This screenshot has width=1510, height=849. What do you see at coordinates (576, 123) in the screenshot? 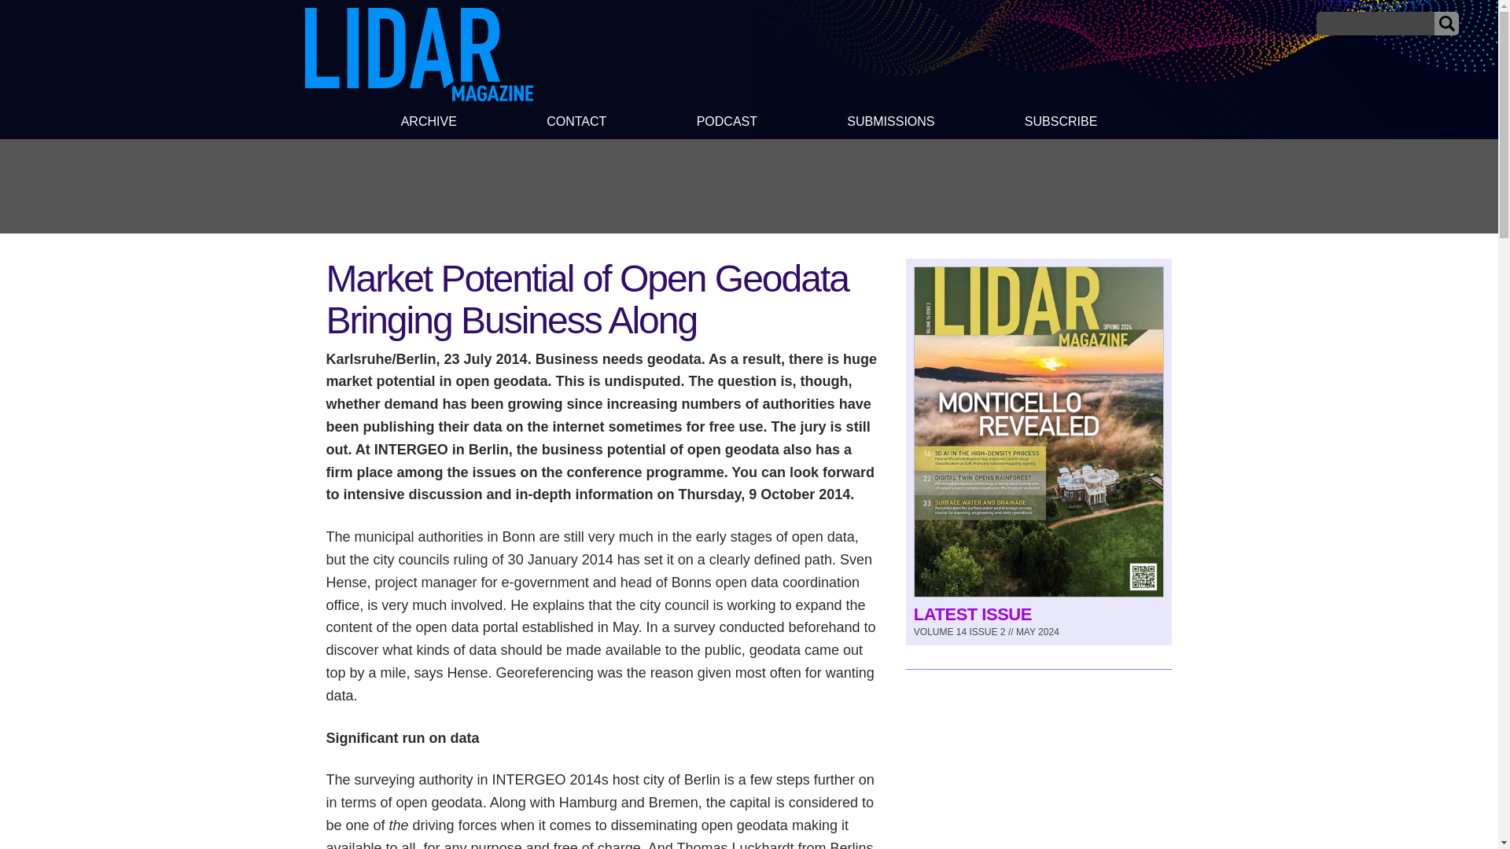
I see `CONTACT` at bounding box center [576, 123].